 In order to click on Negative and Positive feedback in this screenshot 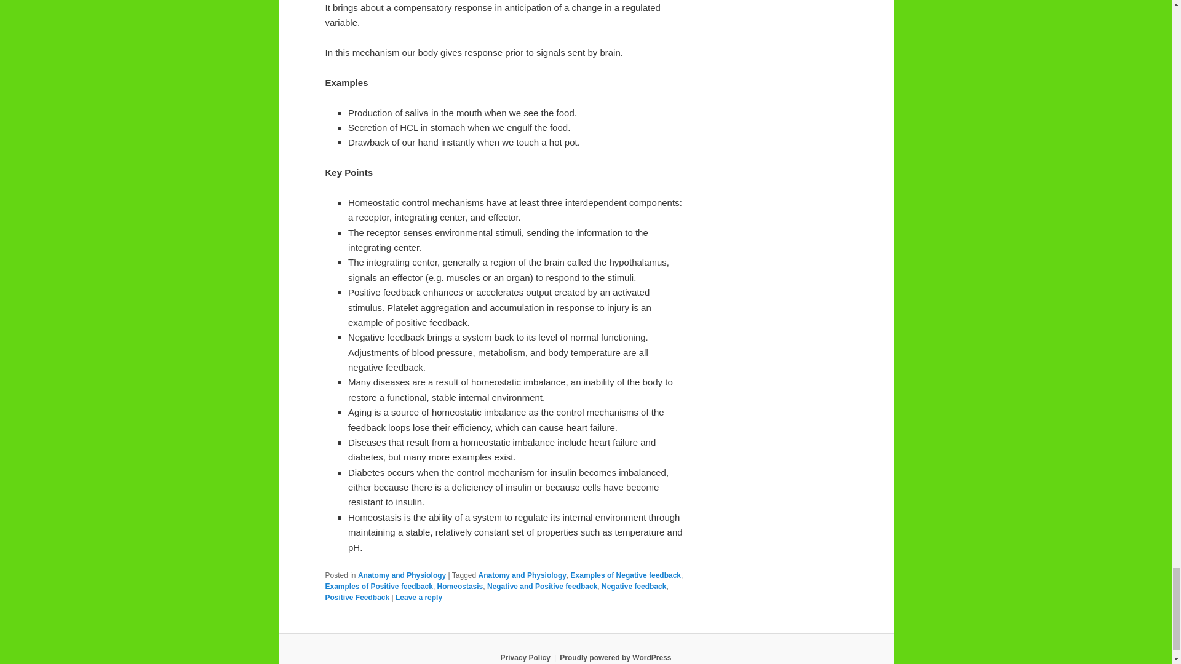, I will do `click(542, 587)`.